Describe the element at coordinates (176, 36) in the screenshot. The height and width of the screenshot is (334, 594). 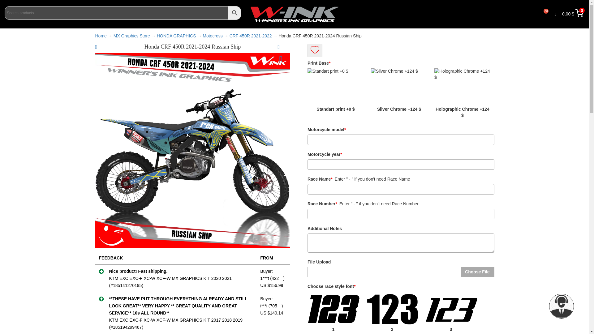
I see `HONDA GRAPHICS` at that location.